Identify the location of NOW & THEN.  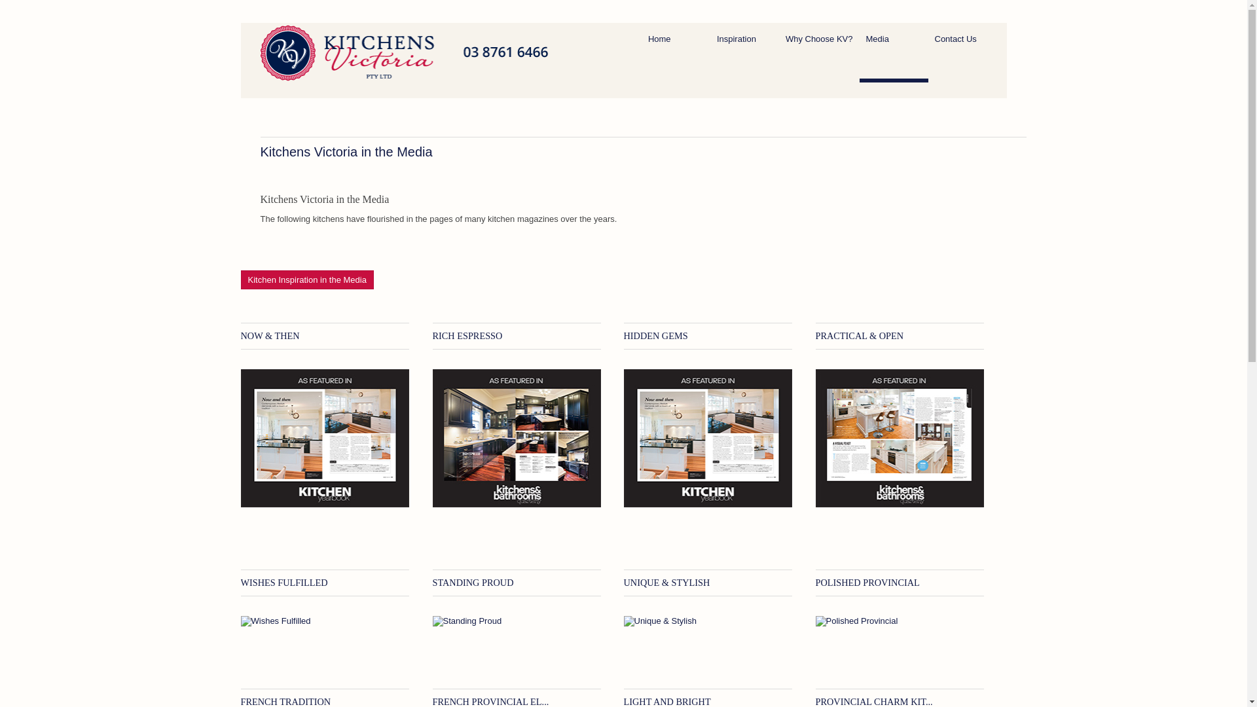
(270, 336).